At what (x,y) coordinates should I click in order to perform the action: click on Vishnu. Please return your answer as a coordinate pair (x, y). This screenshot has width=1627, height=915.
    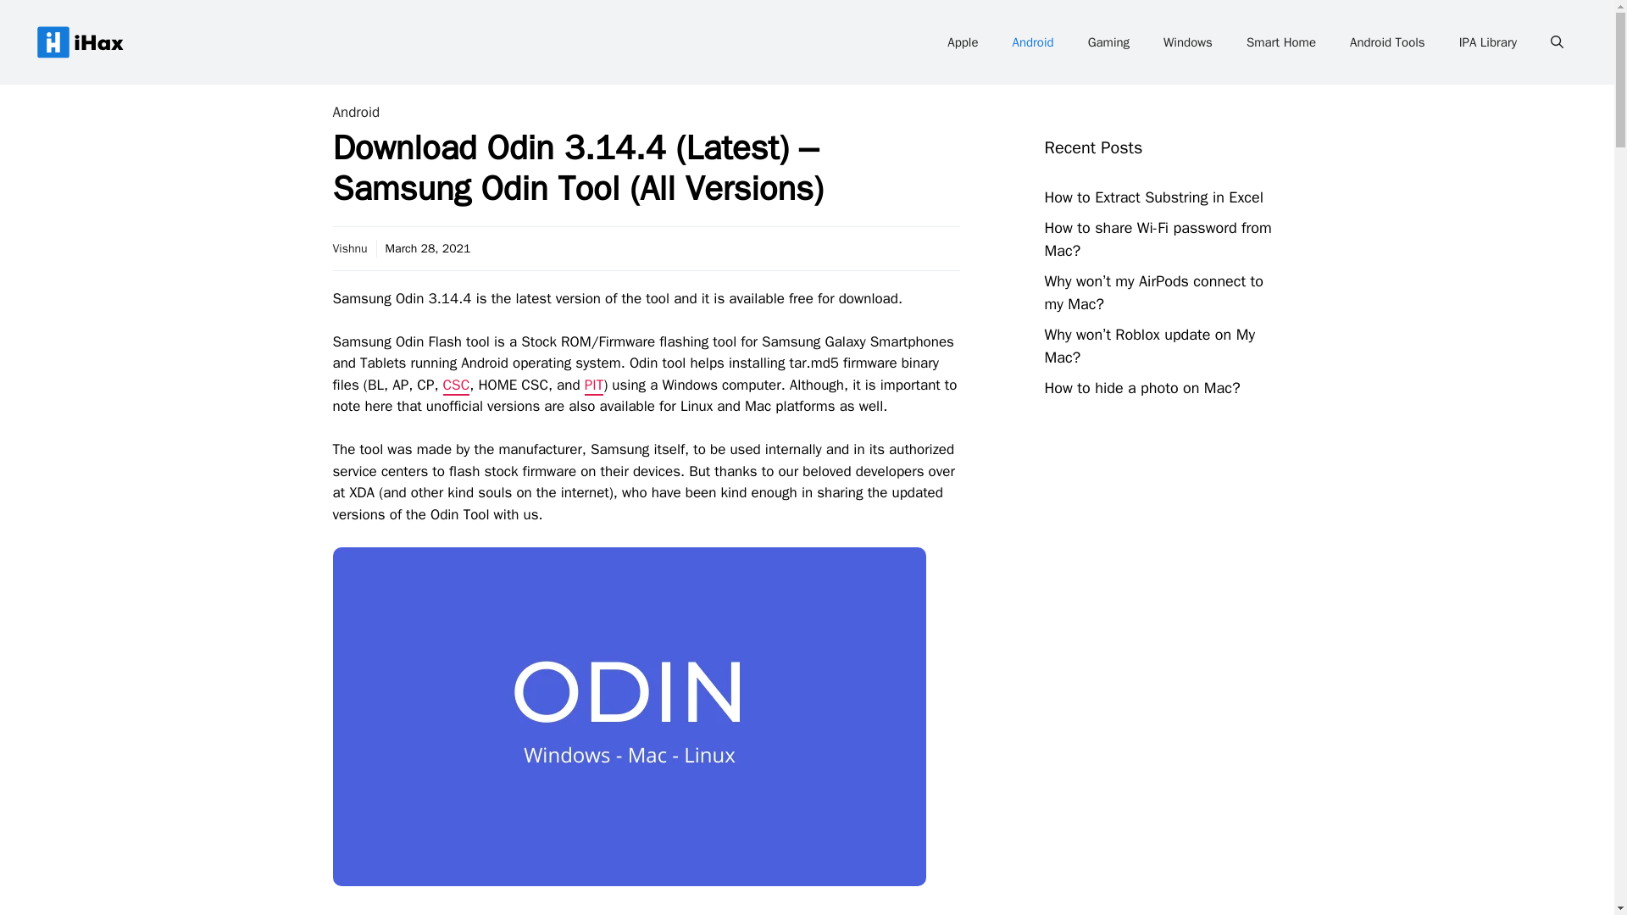
    Looking at the image, I should click on (349, 247).